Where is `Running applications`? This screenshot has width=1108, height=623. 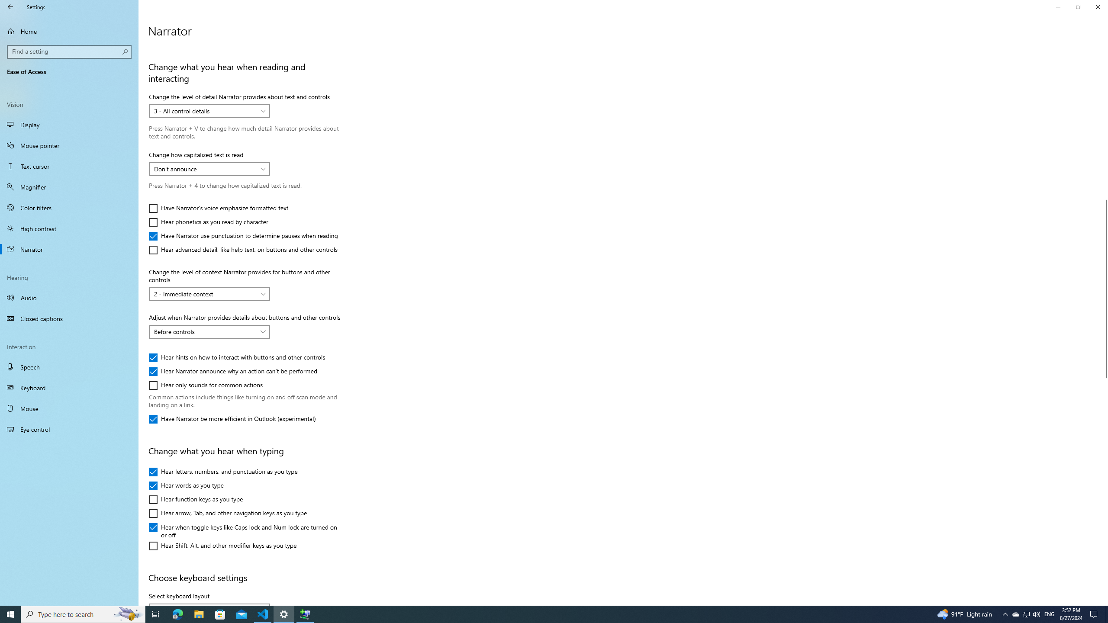
Running applications is located at coordinates (538, 614).